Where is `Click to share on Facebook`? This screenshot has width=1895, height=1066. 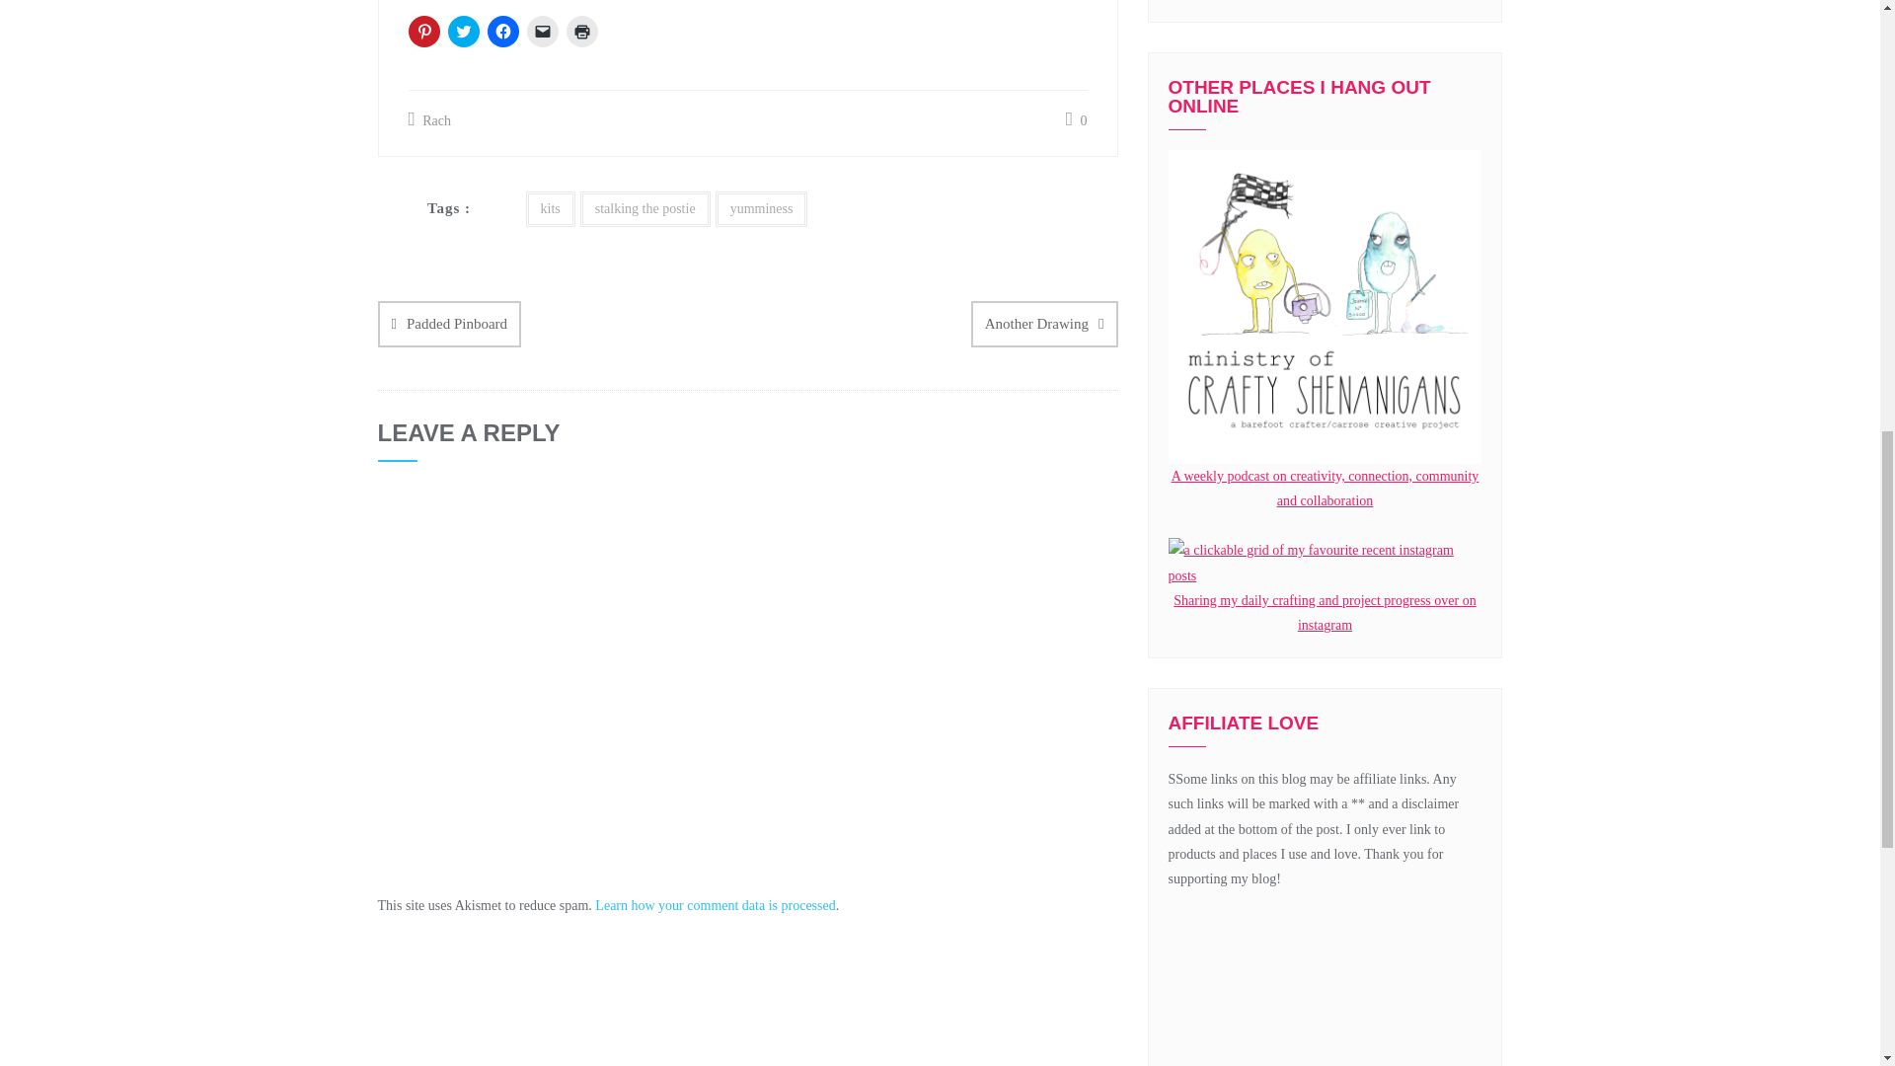
Click to share on Facebook is located at coordinates (503, 32).